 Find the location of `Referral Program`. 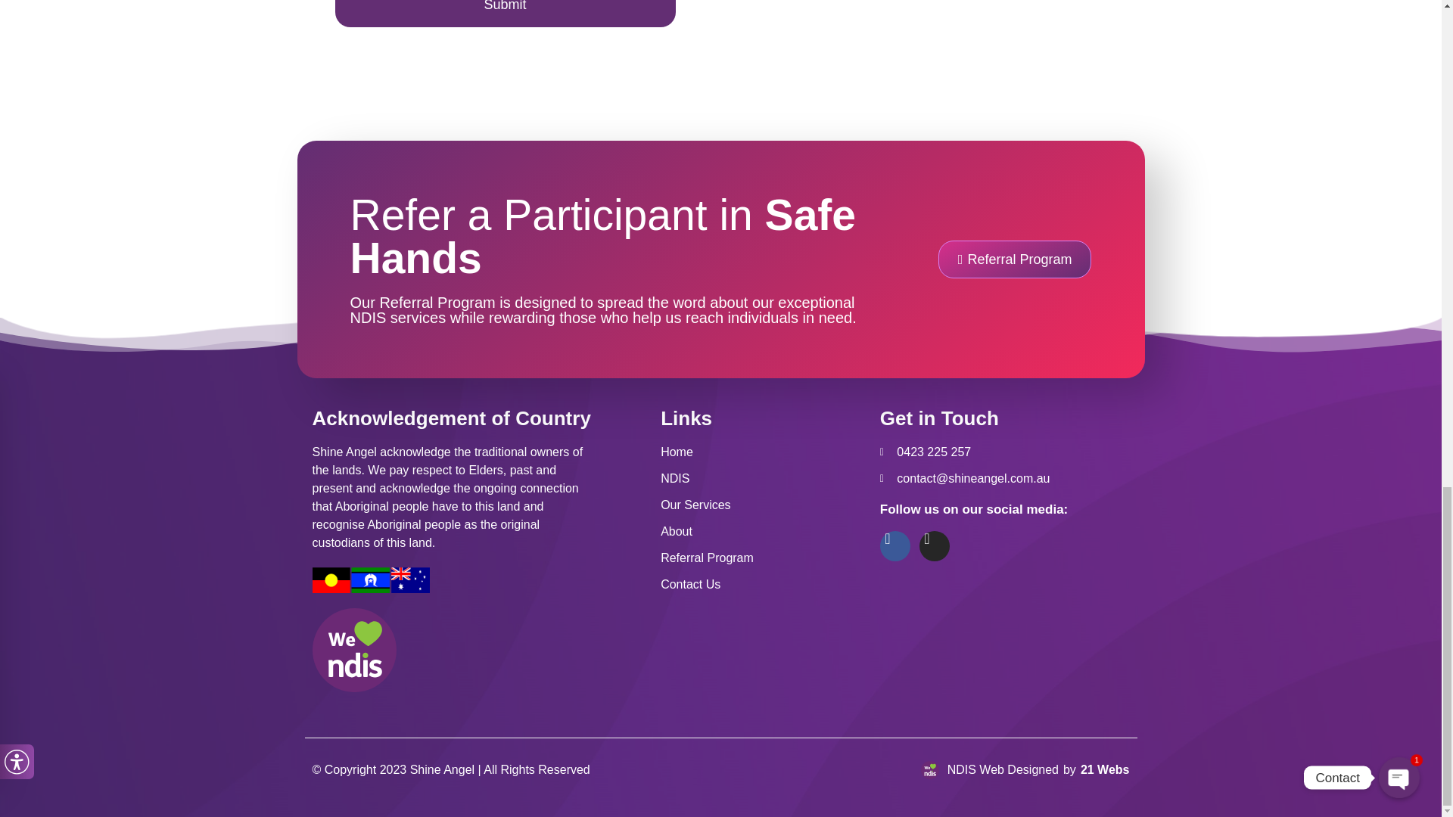

Referral Program is located at coordinates (763, 558).